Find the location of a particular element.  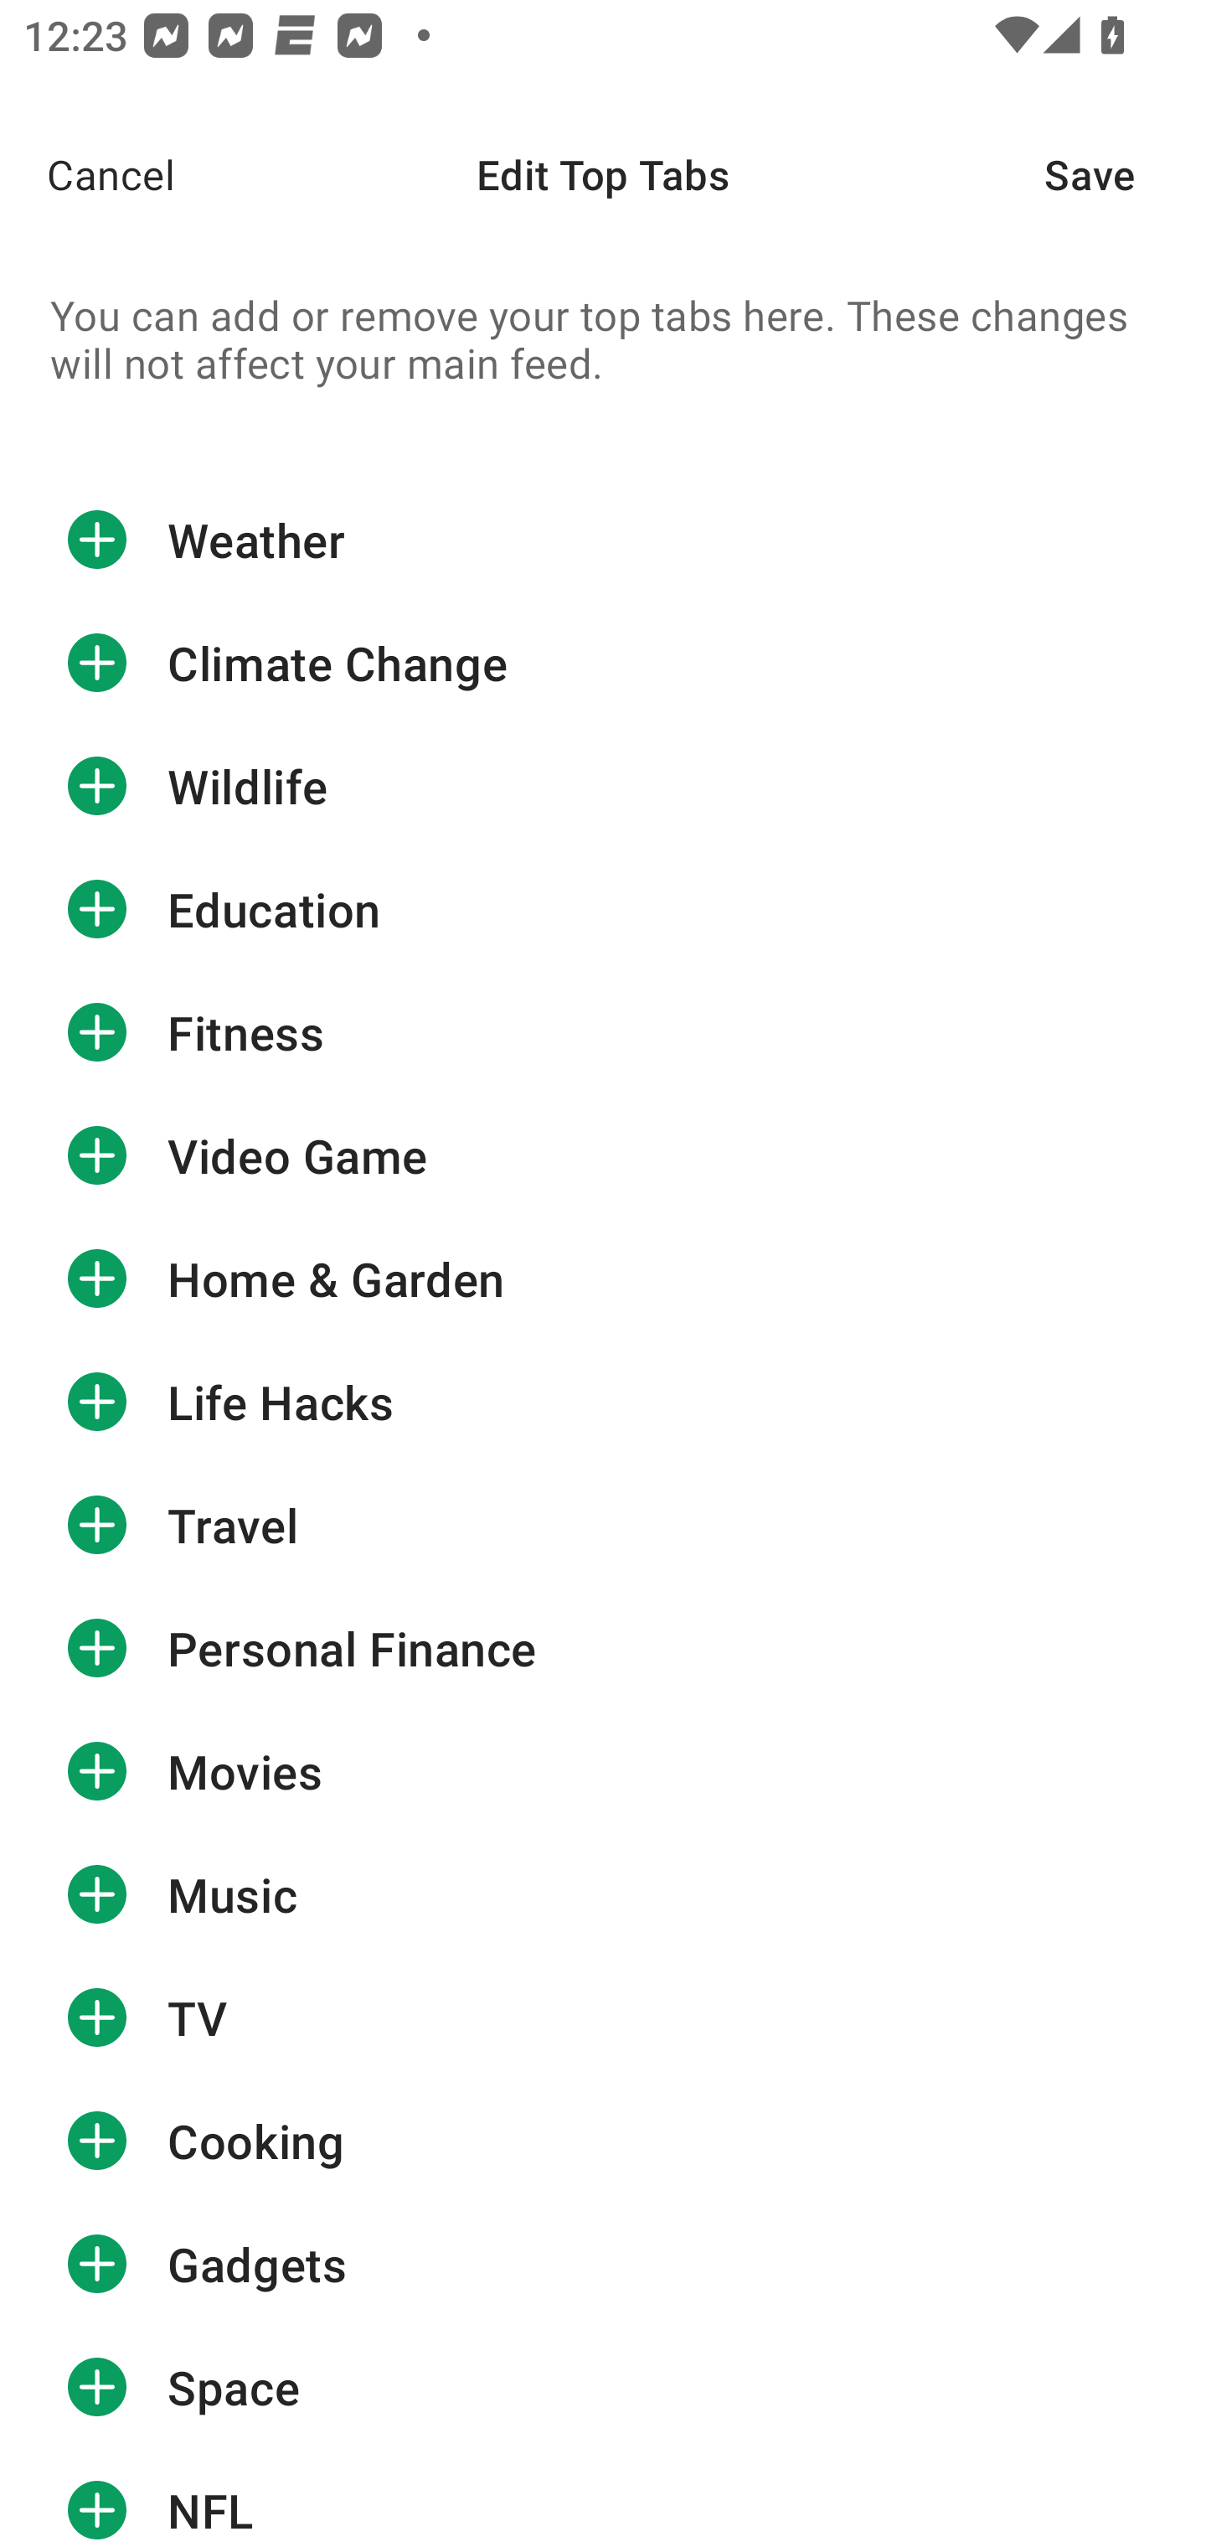

Video Game is located at coordinates (603, 1156).